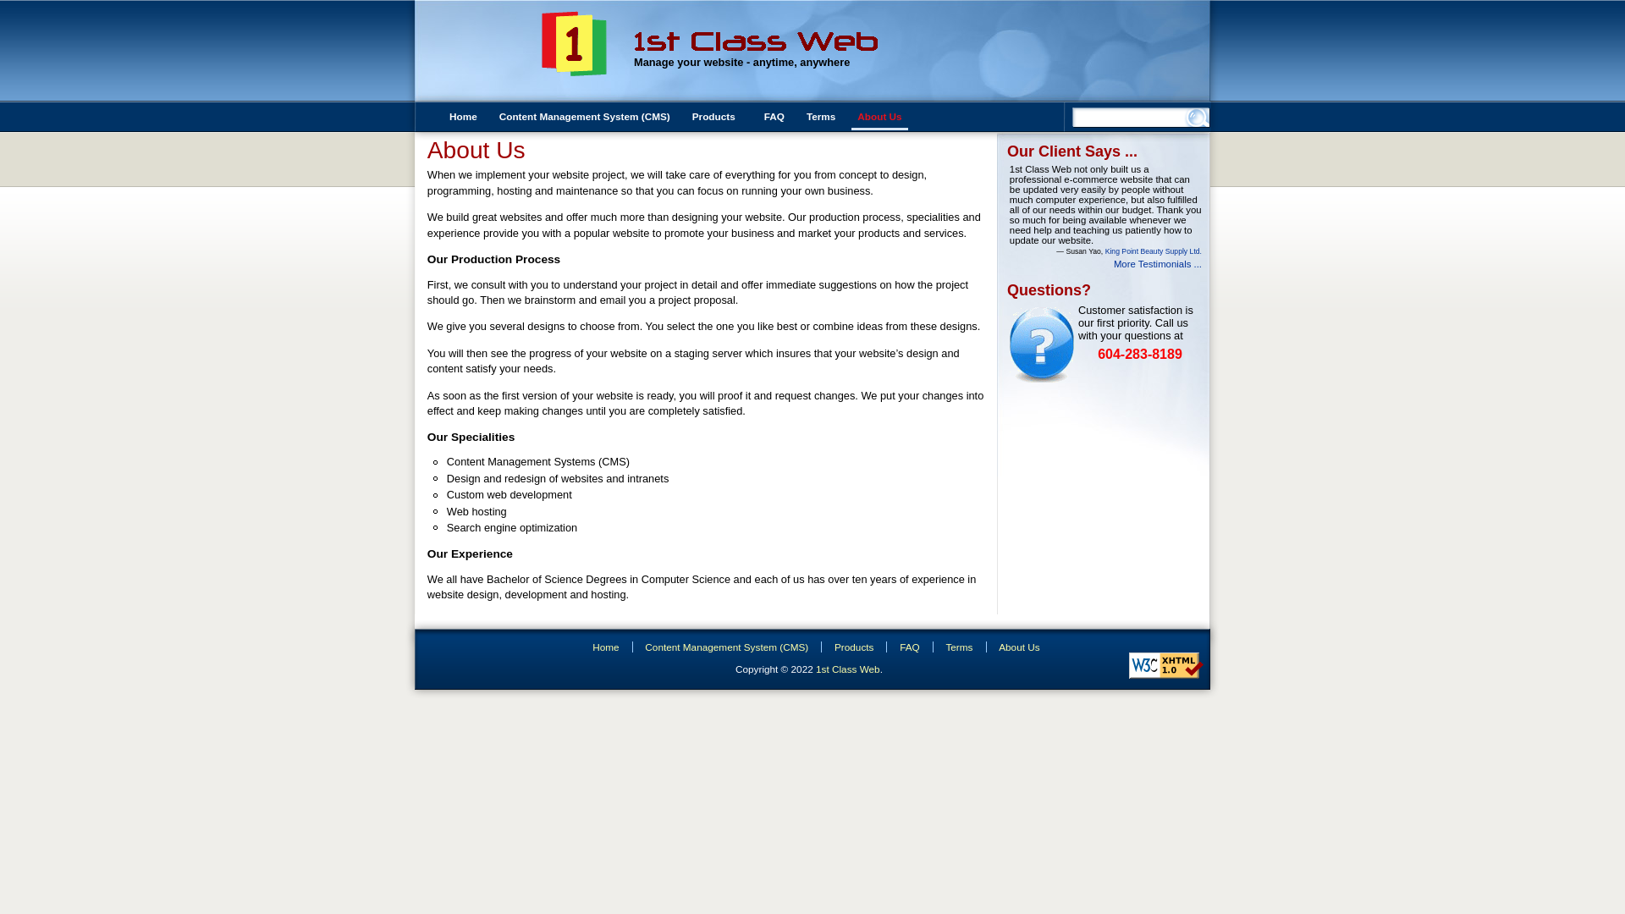  I want to click on Content Management System (CMS), so click(585, 118).